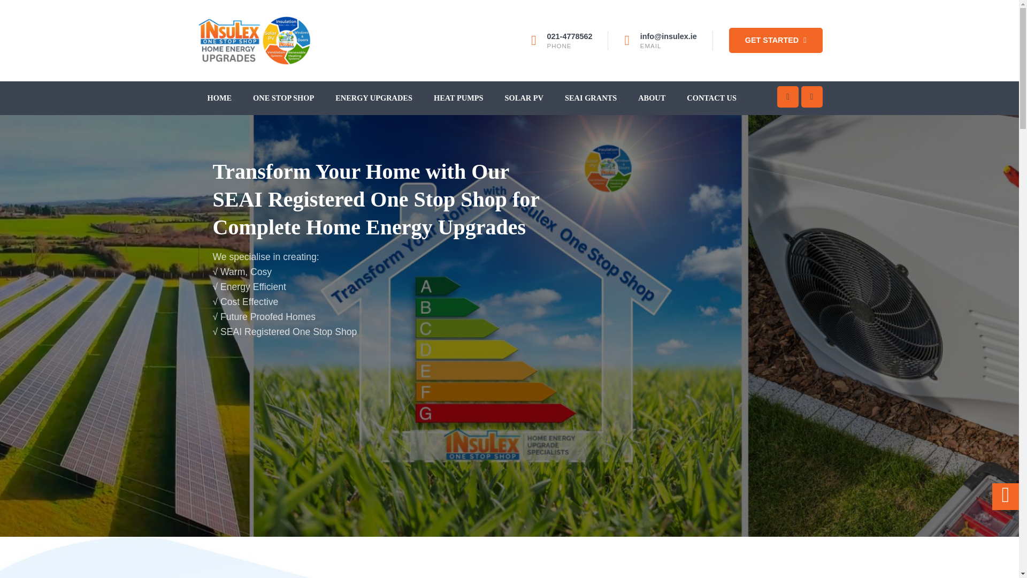 This screenshot has height=578, width=1027. What do you see at coordinates (776, 40) in the screenshot?
I see `GET STARTED` at bounding box center [776, 40].